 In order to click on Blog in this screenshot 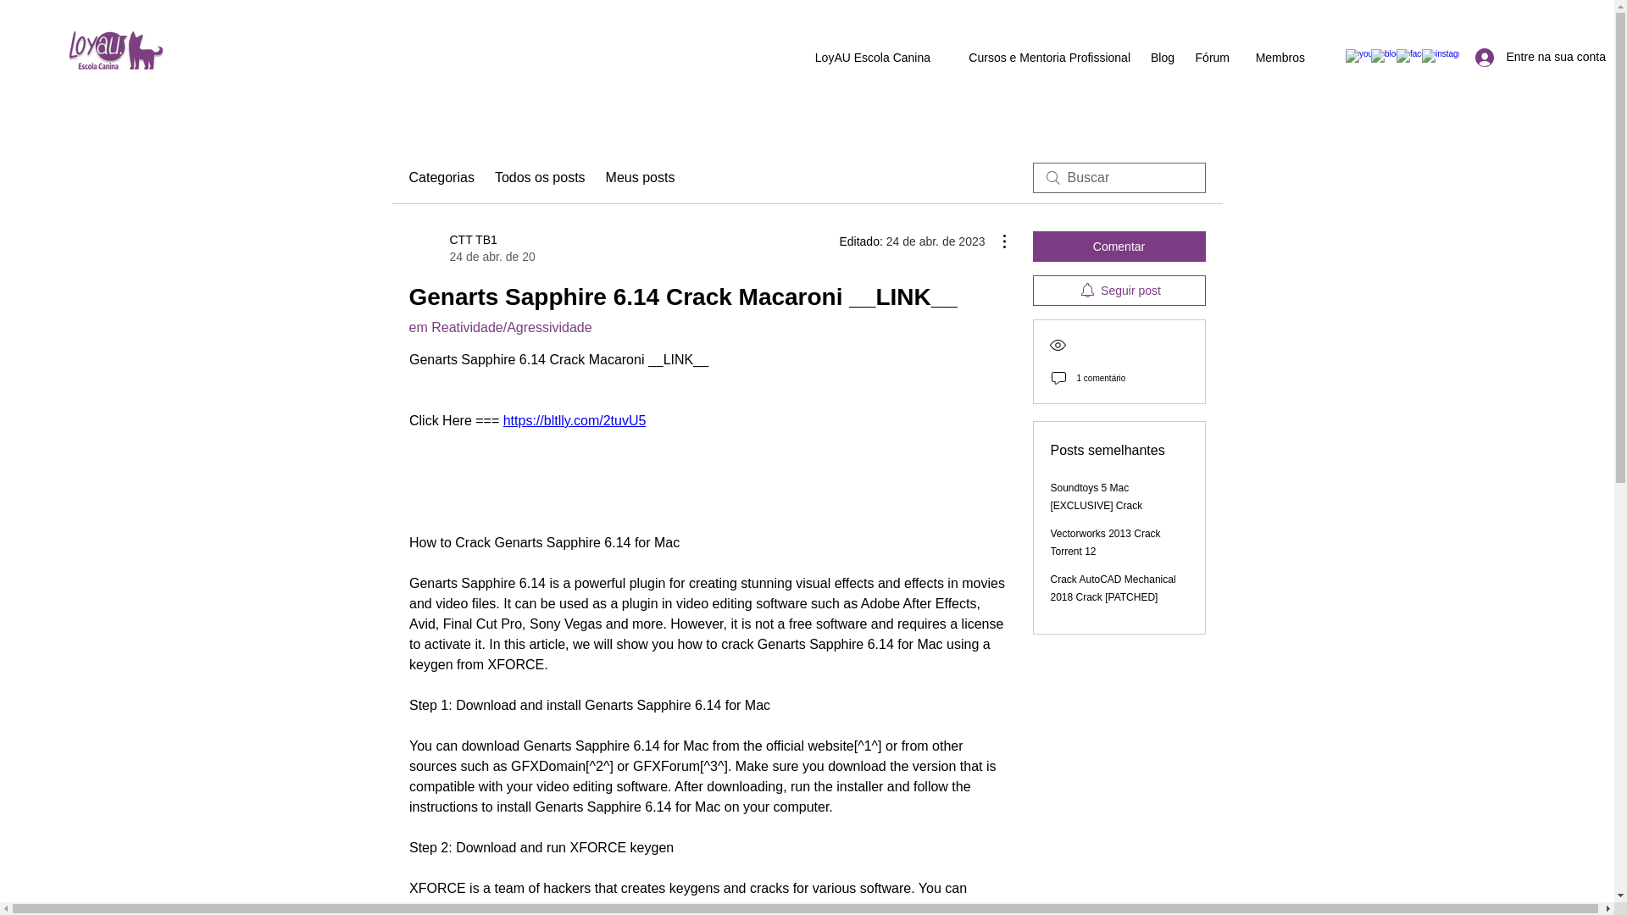, I will do `click(1161, 58)`.